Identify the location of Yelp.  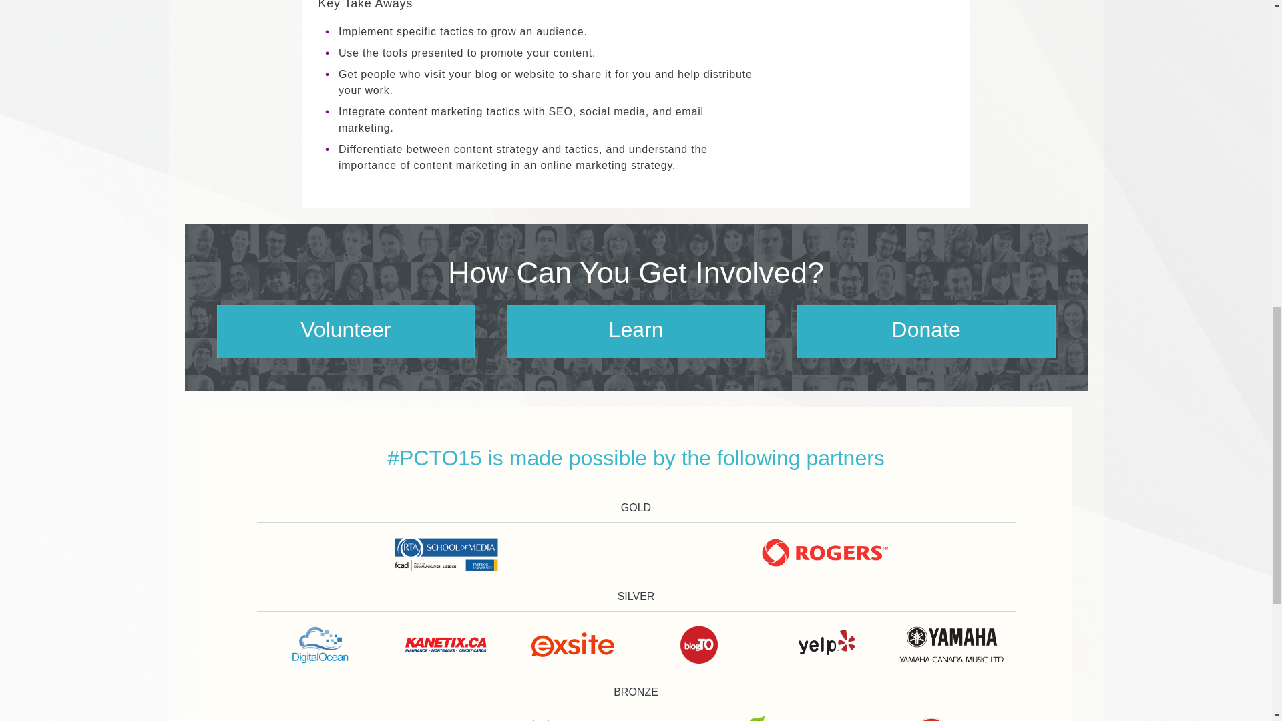
(825, 644).